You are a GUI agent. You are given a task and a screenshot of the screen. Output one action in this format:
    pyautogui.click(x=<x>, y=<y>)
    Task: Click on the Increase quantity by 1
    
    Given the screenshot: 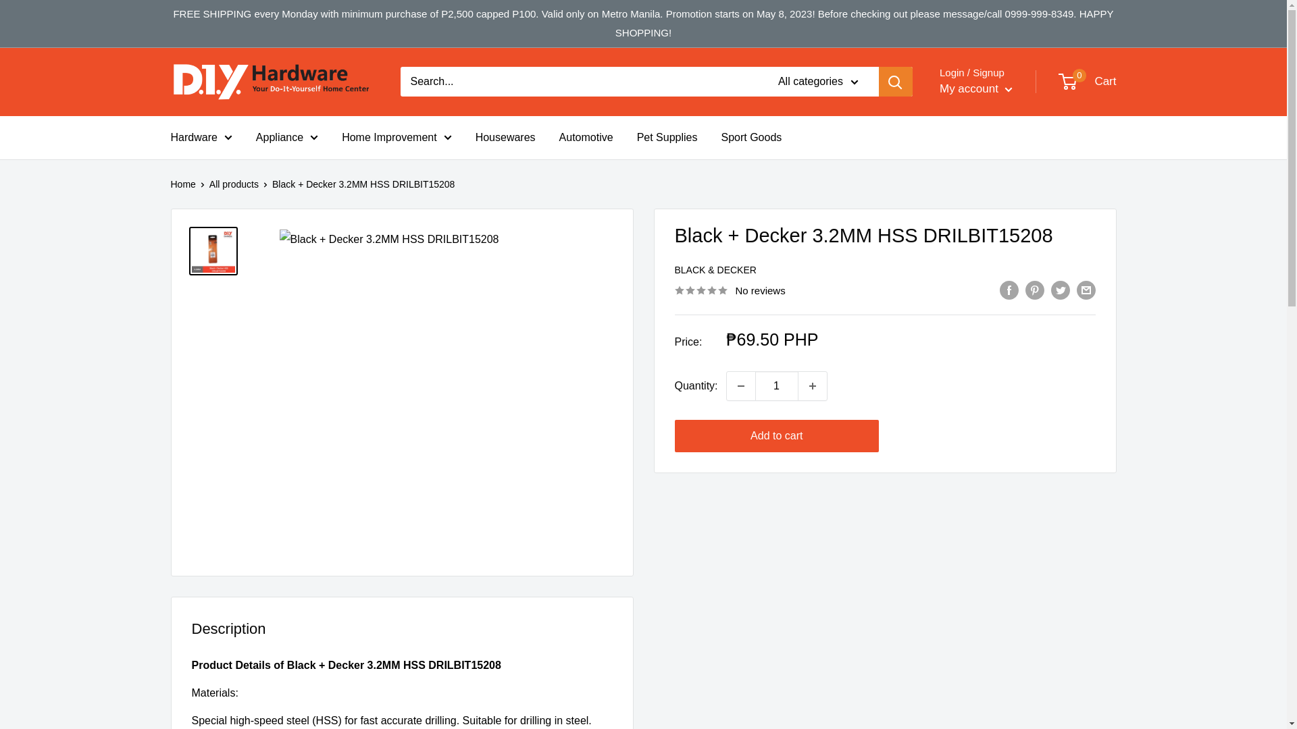 What is the action you would take?
    pyautogui.click(x=813, y=385)
    